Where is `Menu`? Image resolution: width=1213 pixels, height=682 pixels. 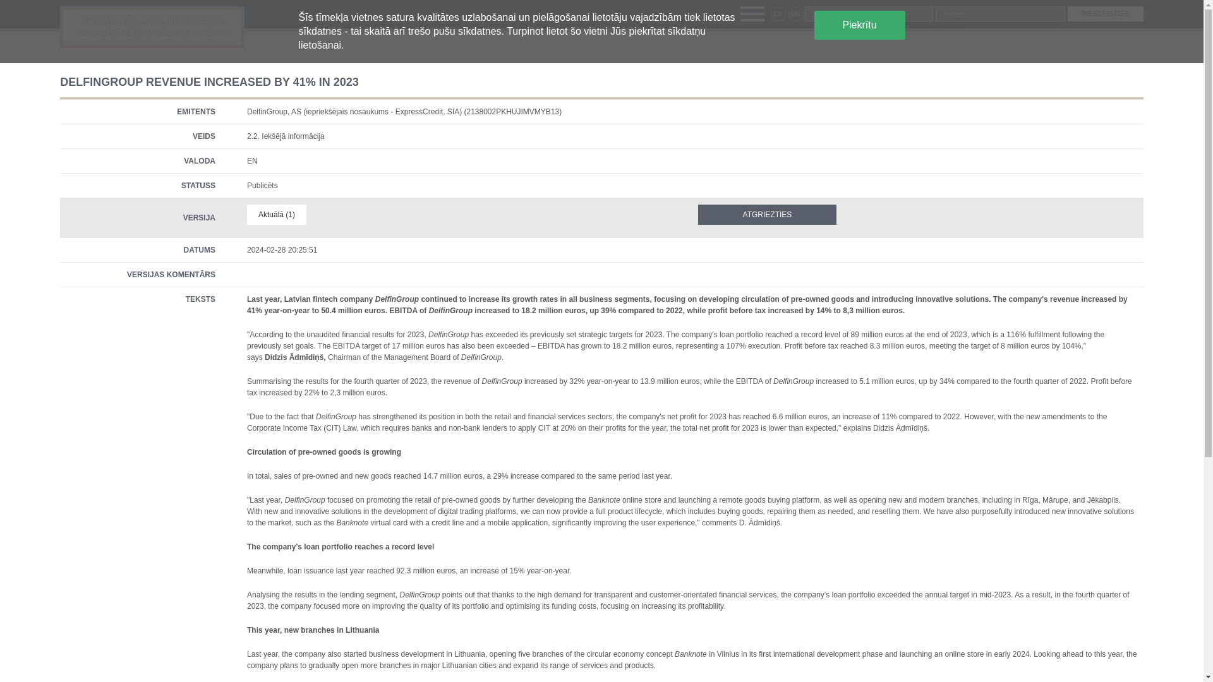 Menu is located at coordinates (752, 13).